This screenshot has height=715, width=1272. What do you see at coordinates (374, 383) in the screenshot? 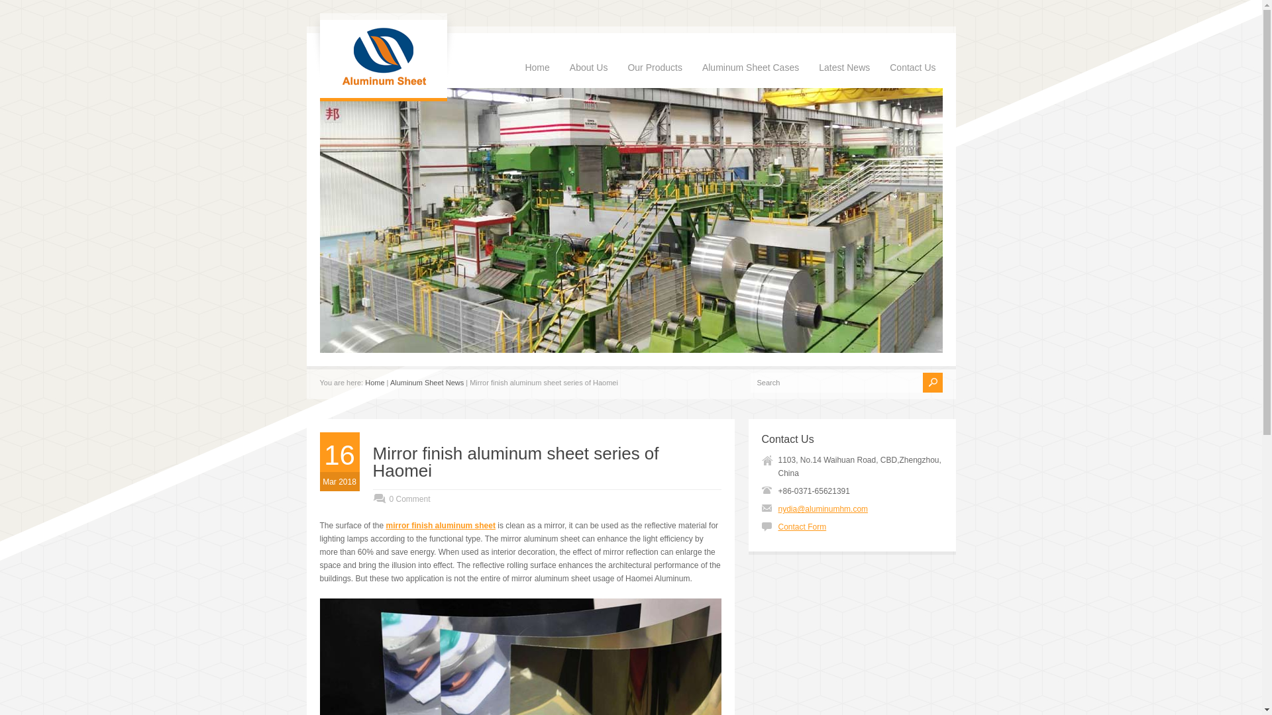
I see `Home` at bounding box center [374, 383].